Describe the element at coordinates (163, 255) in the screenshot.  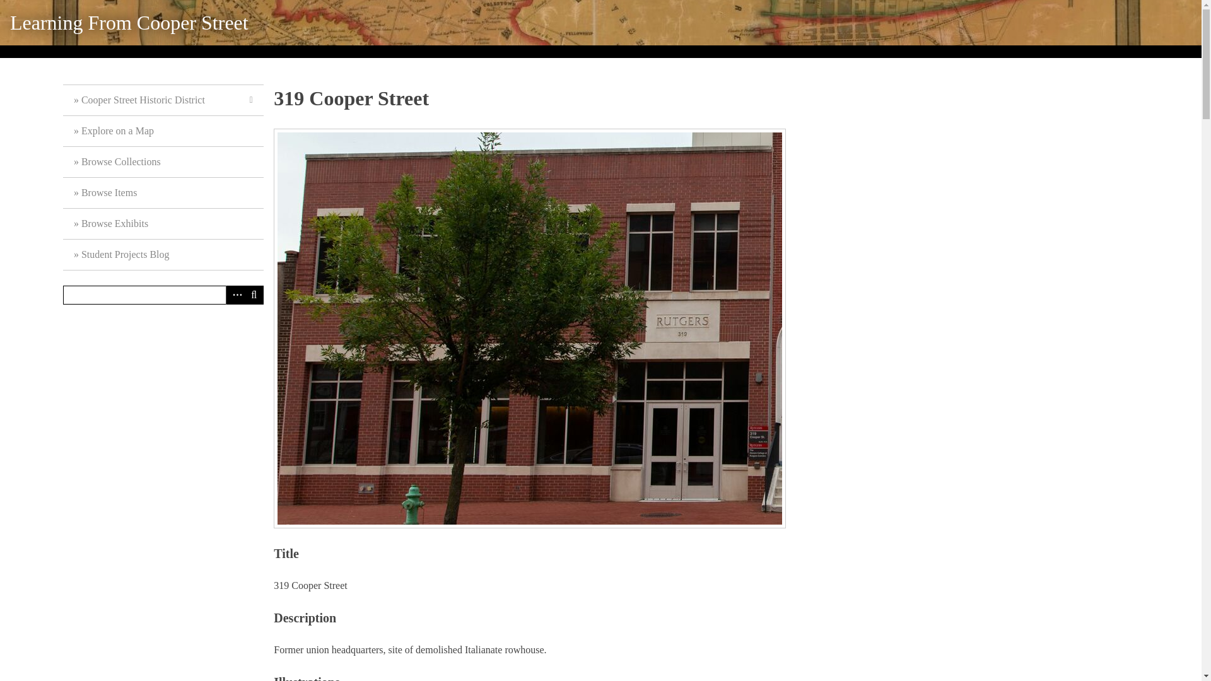
I see `Student Projects Blog` at that location.